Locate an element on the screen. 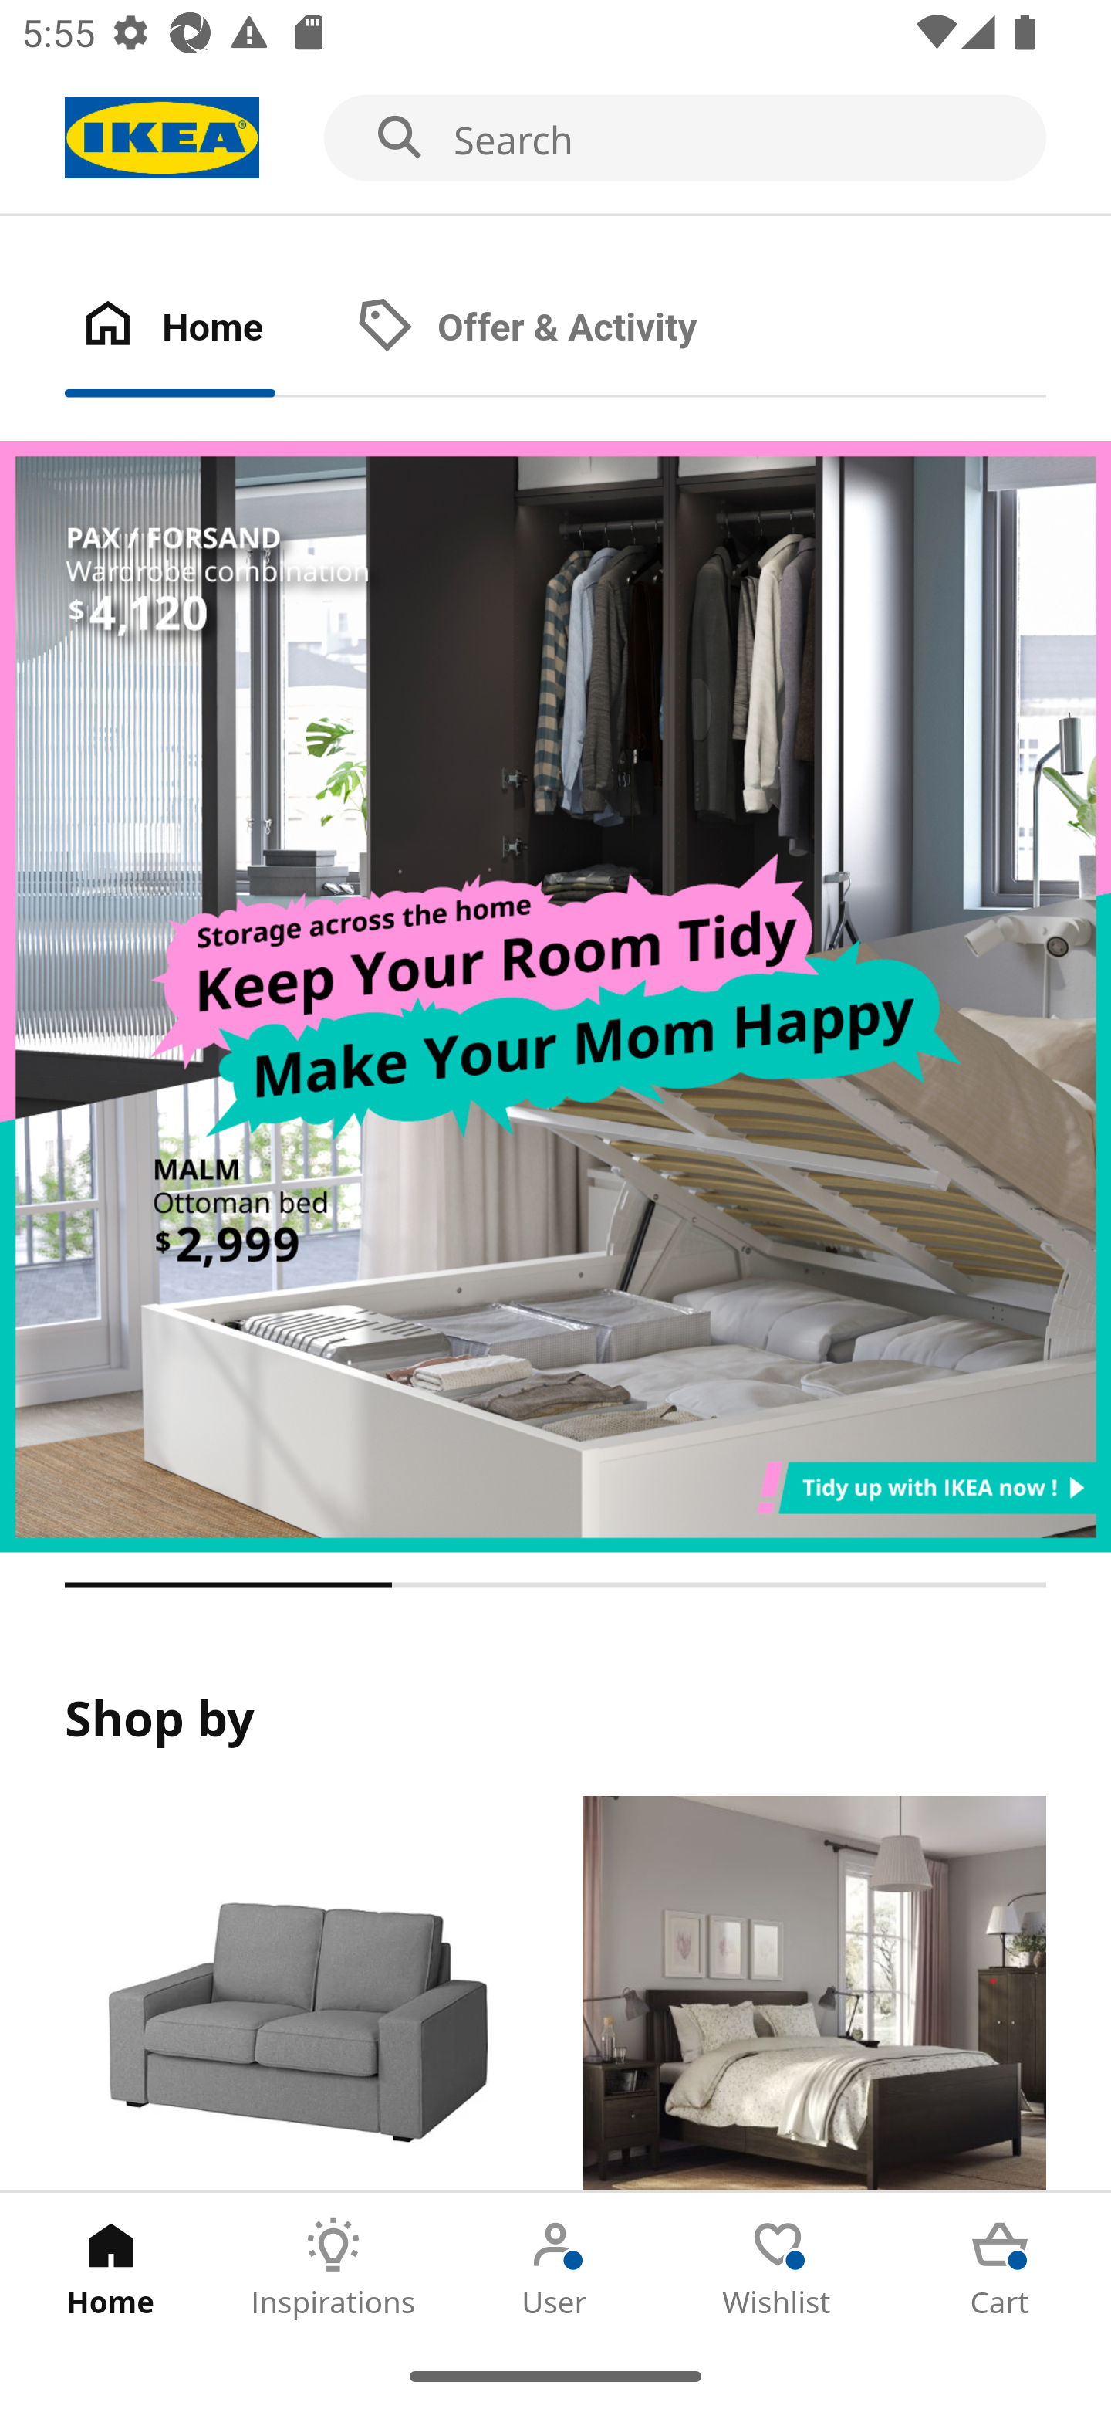 This screenshot has width=1111, height=2409. Search is located at coordinates (555, 139).